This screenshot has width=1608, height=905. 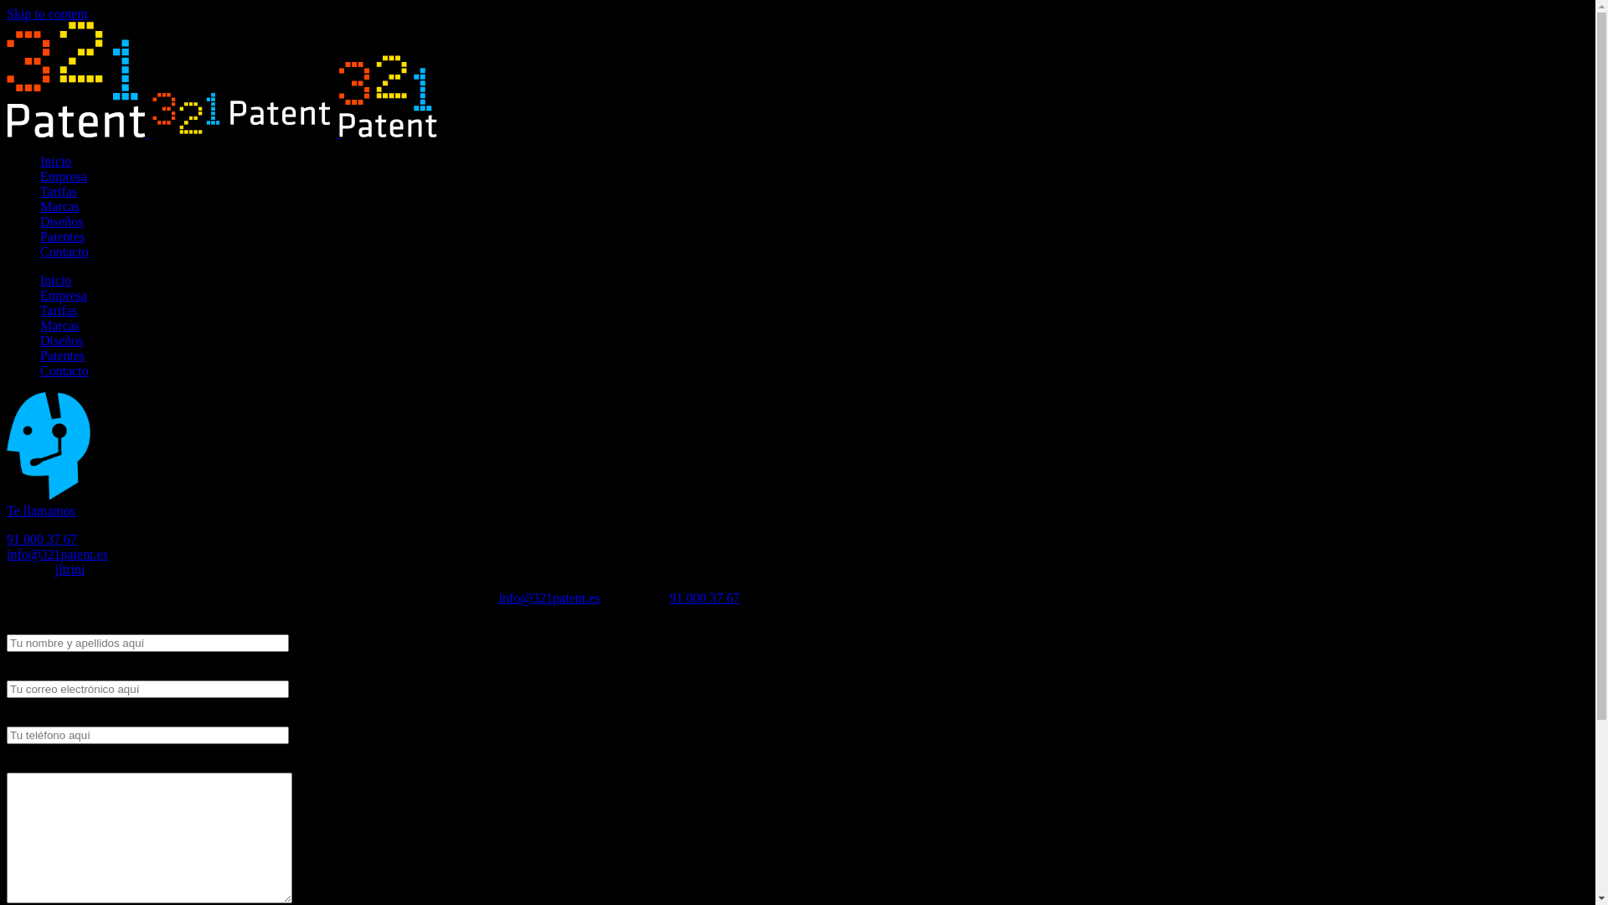 What do you see at coordinates (49, 503) in the screenshot?
I see `Te llamamos` at bounding box center [49, 503].